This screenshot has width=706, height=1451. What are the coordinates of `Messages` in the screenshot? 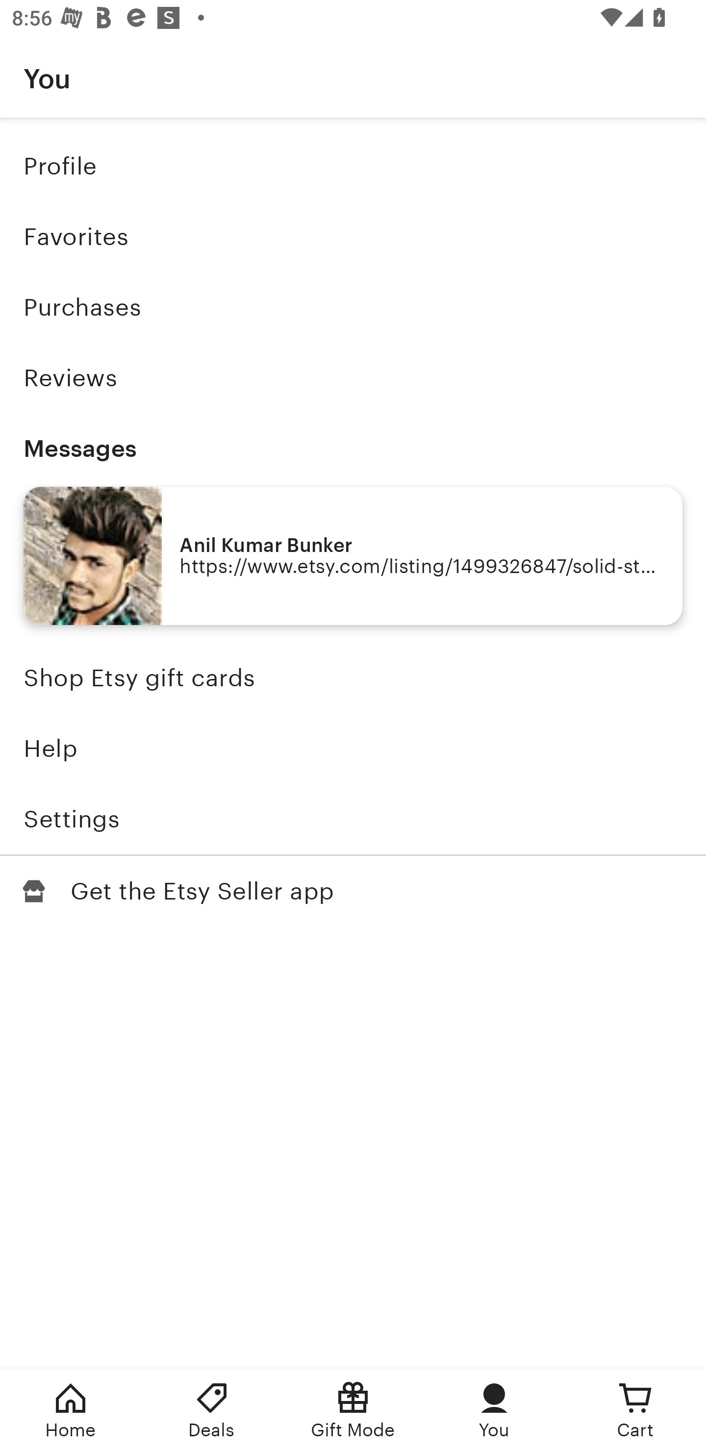 It's located at (353, 448).